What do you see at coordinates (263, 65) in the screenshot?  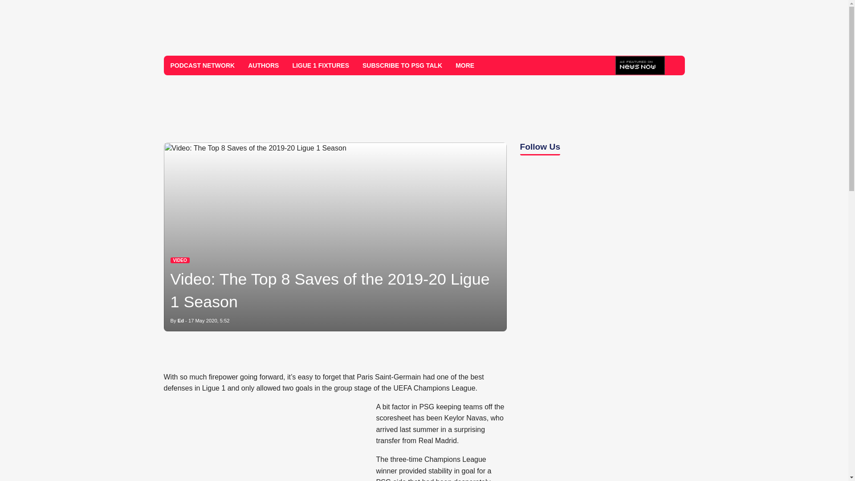 I see `AUTHORS` at bounding box center [263, 65].